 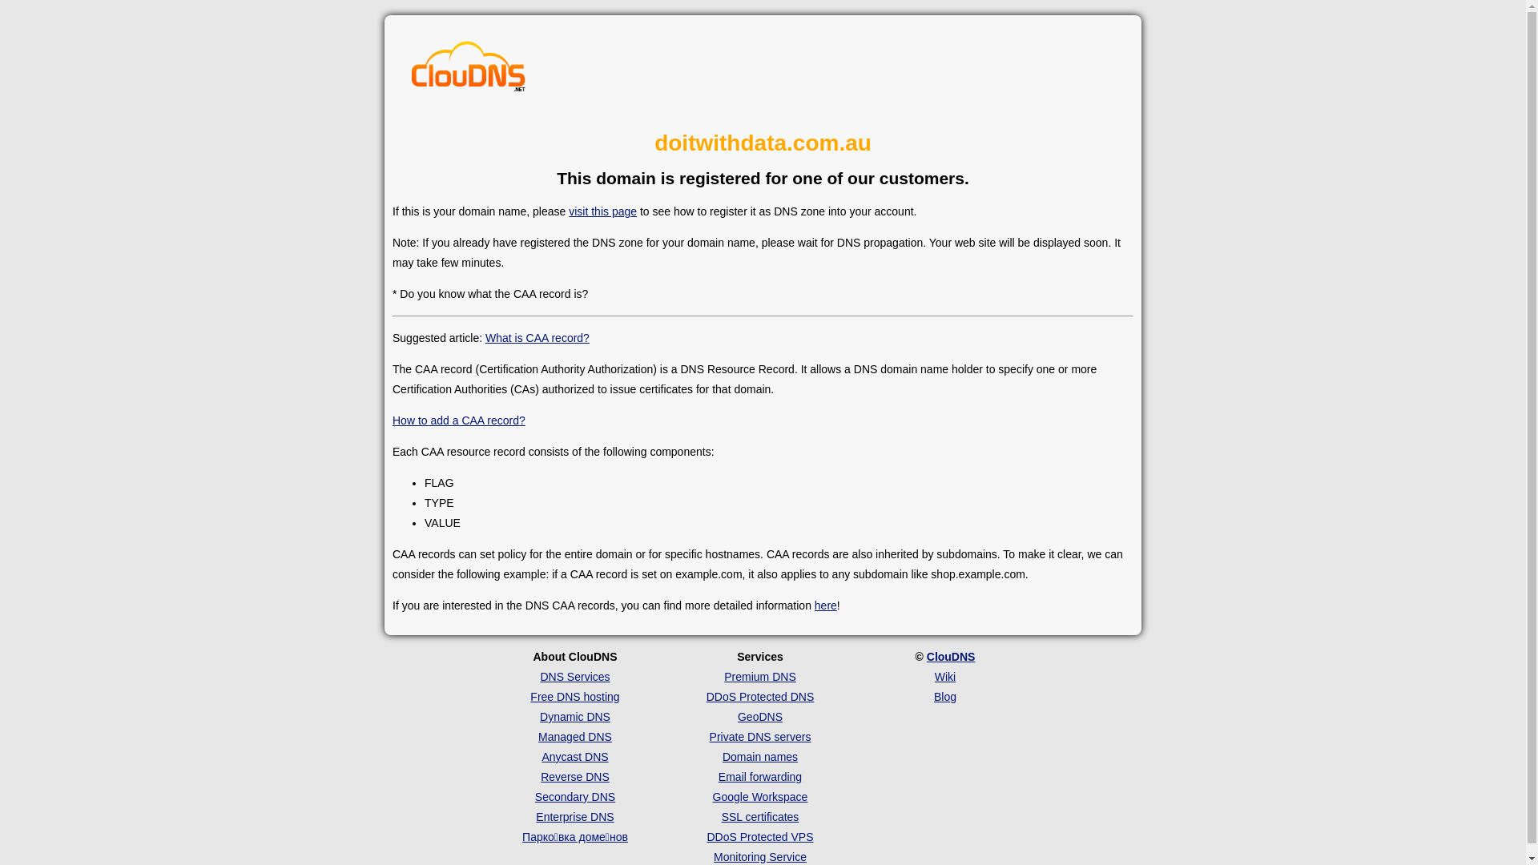 What do you see at coordinates (761, 797) in the screenshot?
I see `Google Workspace` at bounding box center [761, 797].